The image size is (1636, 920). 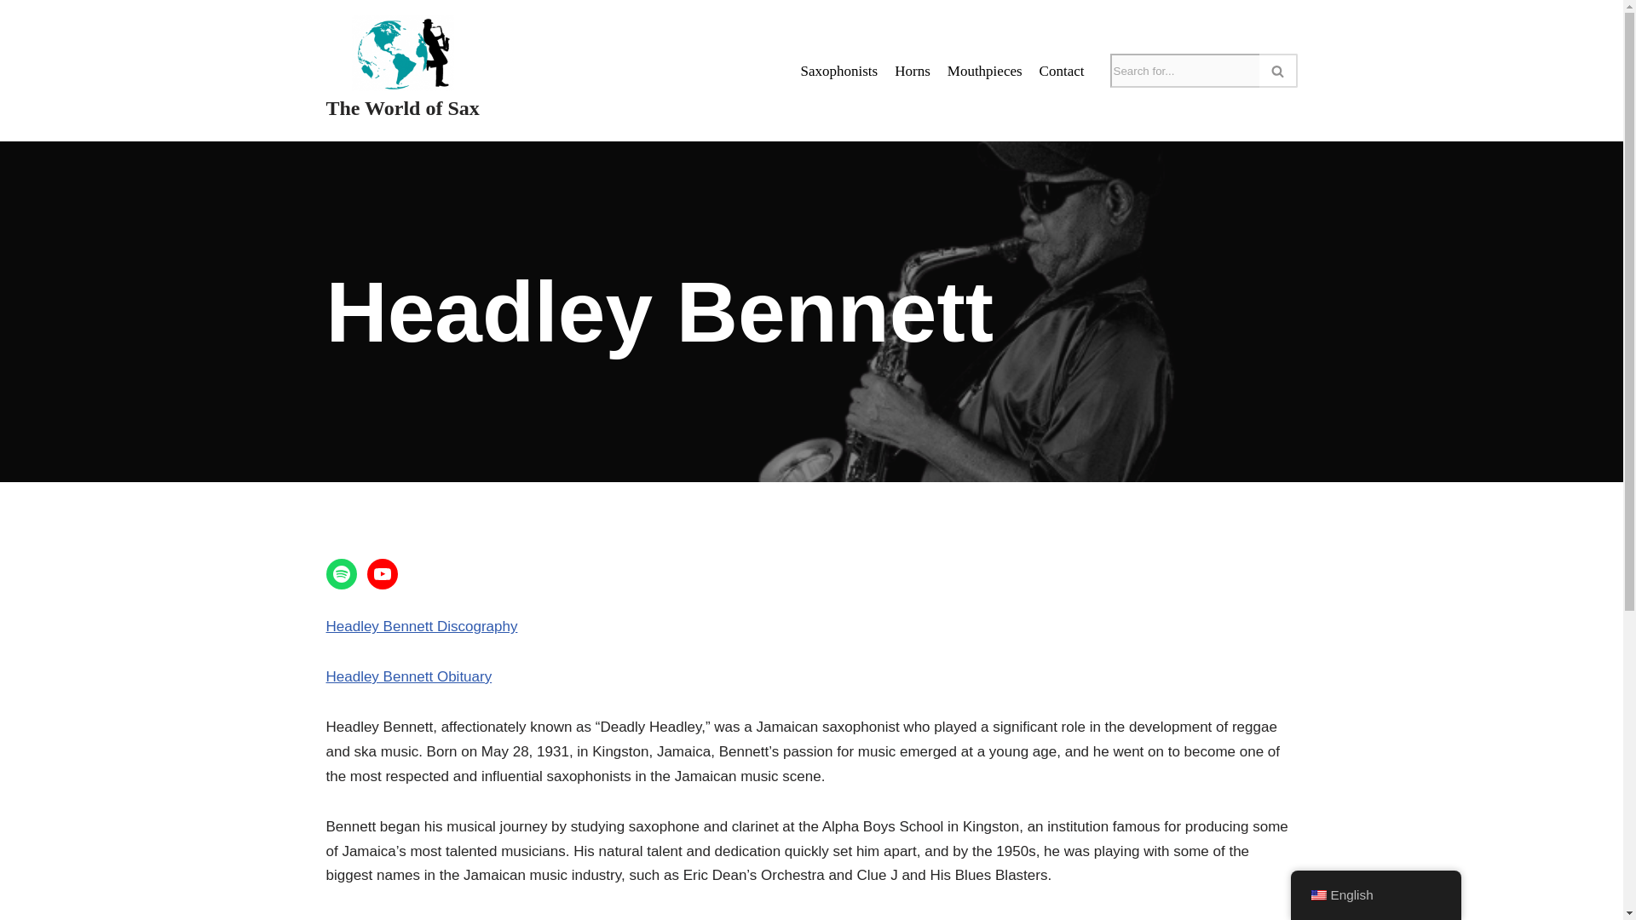 What do you see at coordinates (840, 72) in the screenshot?
I see `Saxophonists` at bounding box center [840, 72].